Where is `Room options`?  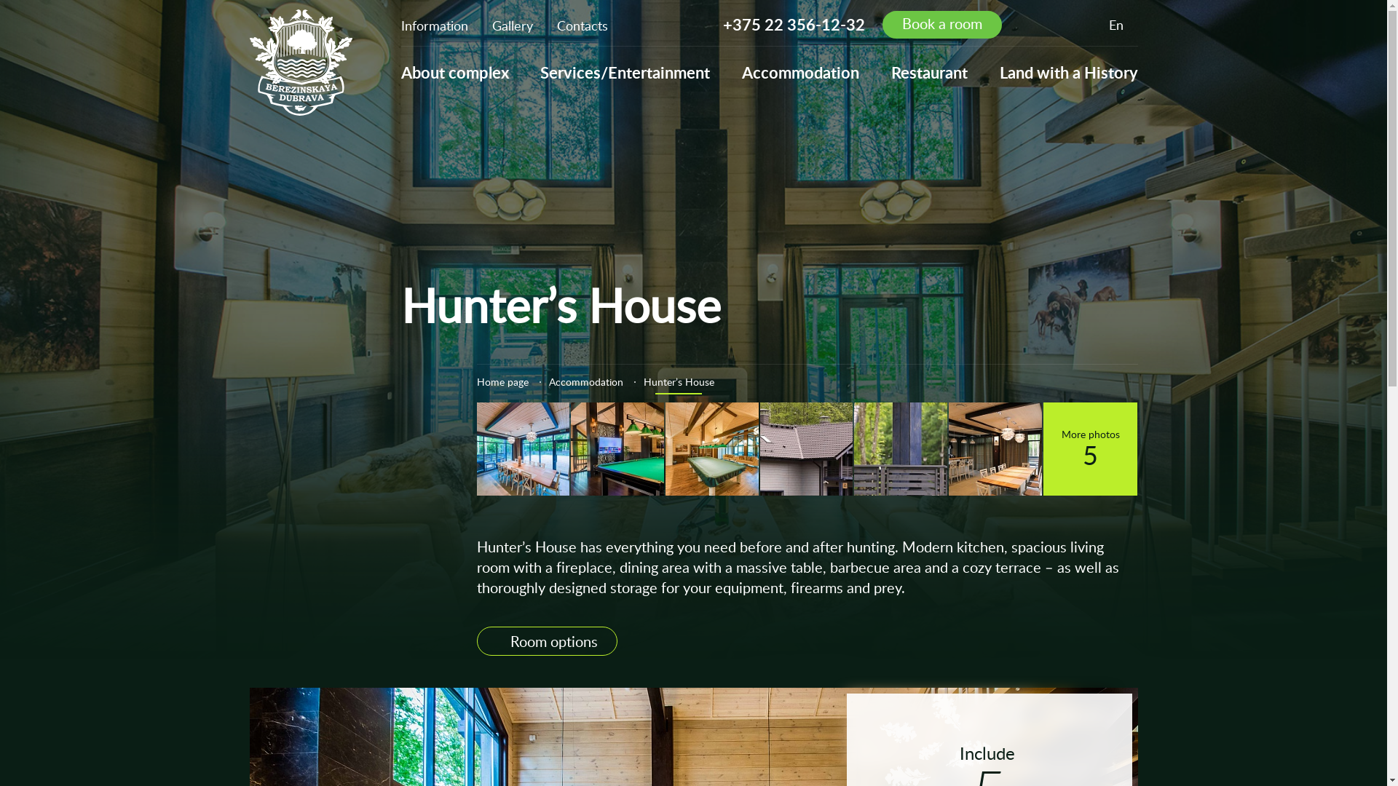 Room options is located at coordinates (546, 641).